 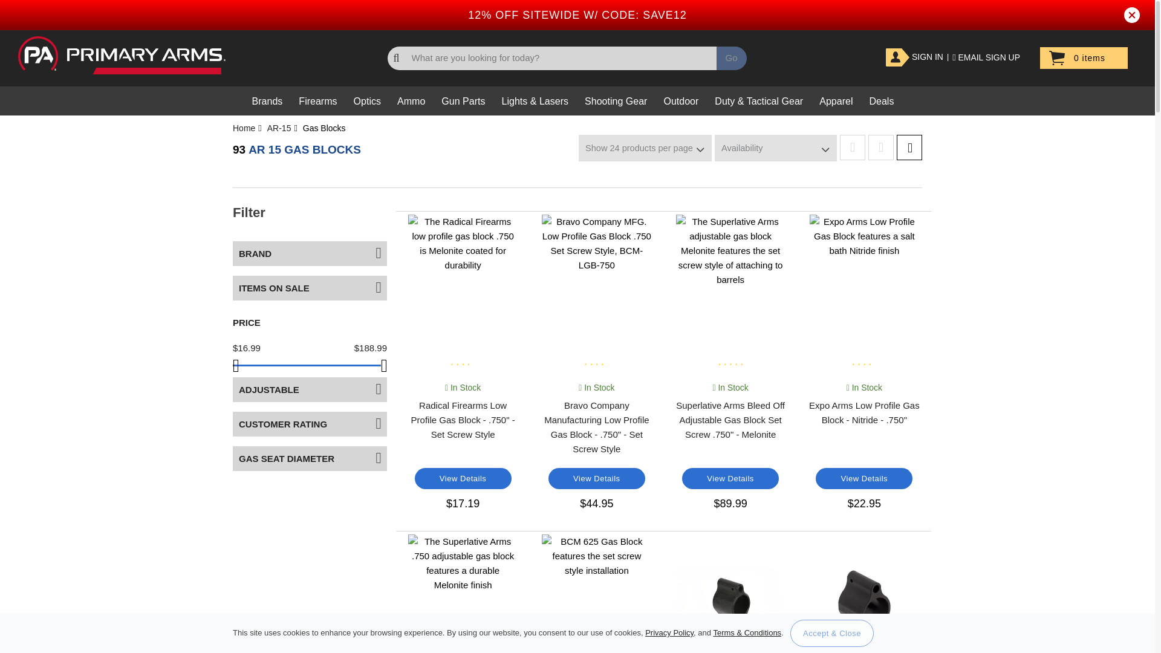 I want to click on 0 items, so click(x=1084, y=58).